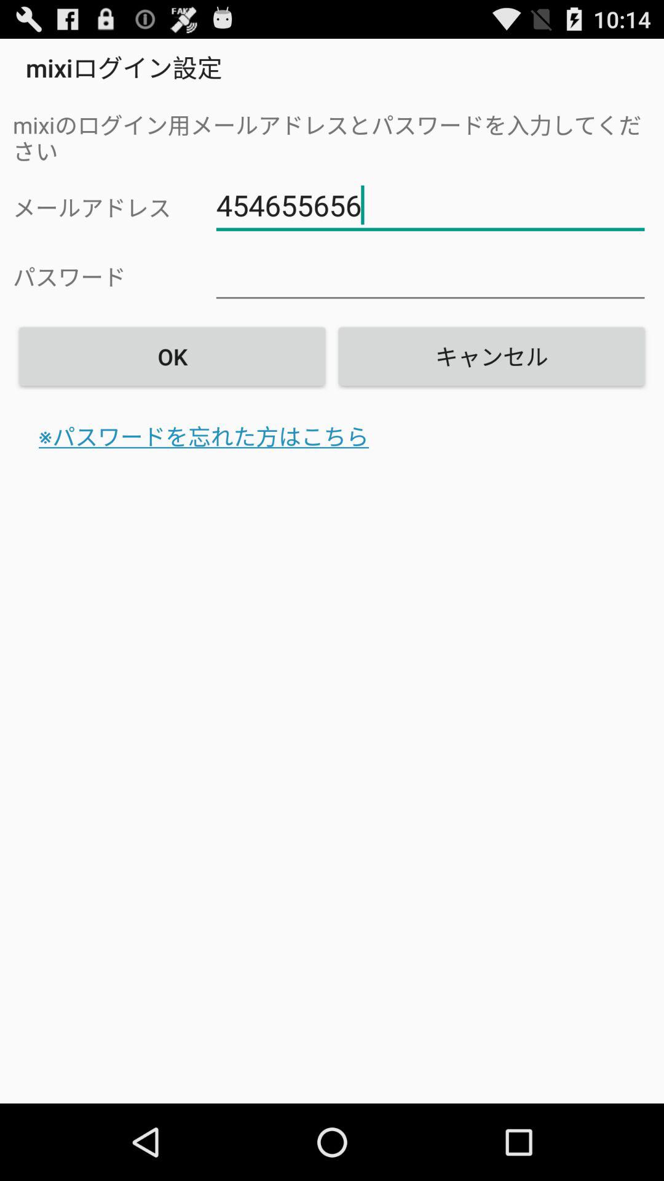  I want to click on launch icon next to ok icon, so click(491, 356).